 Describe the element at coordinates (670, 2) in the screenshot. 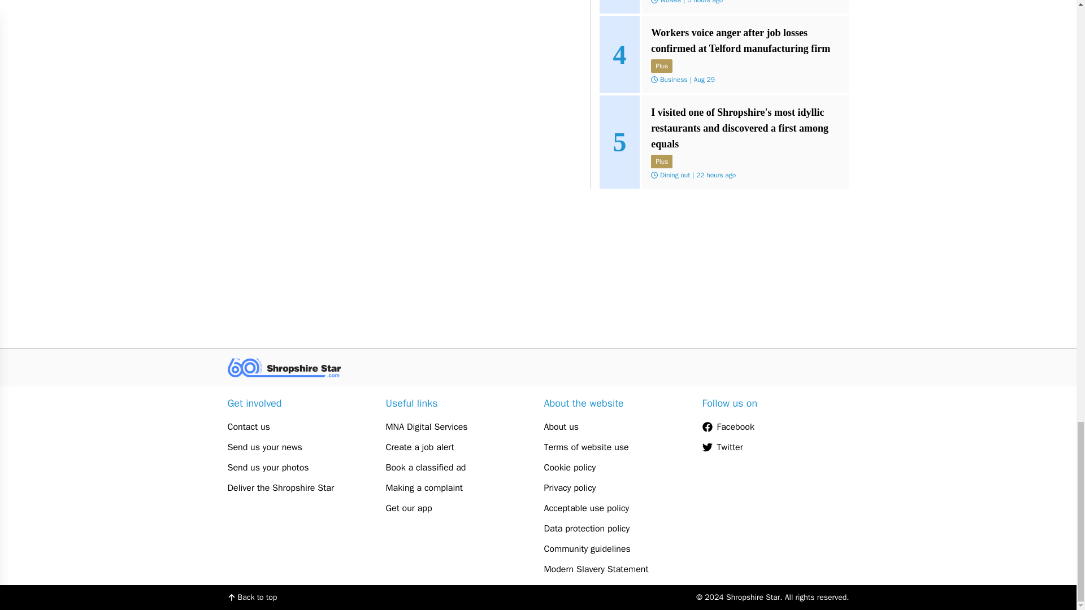

I see `Wolves` at that location.